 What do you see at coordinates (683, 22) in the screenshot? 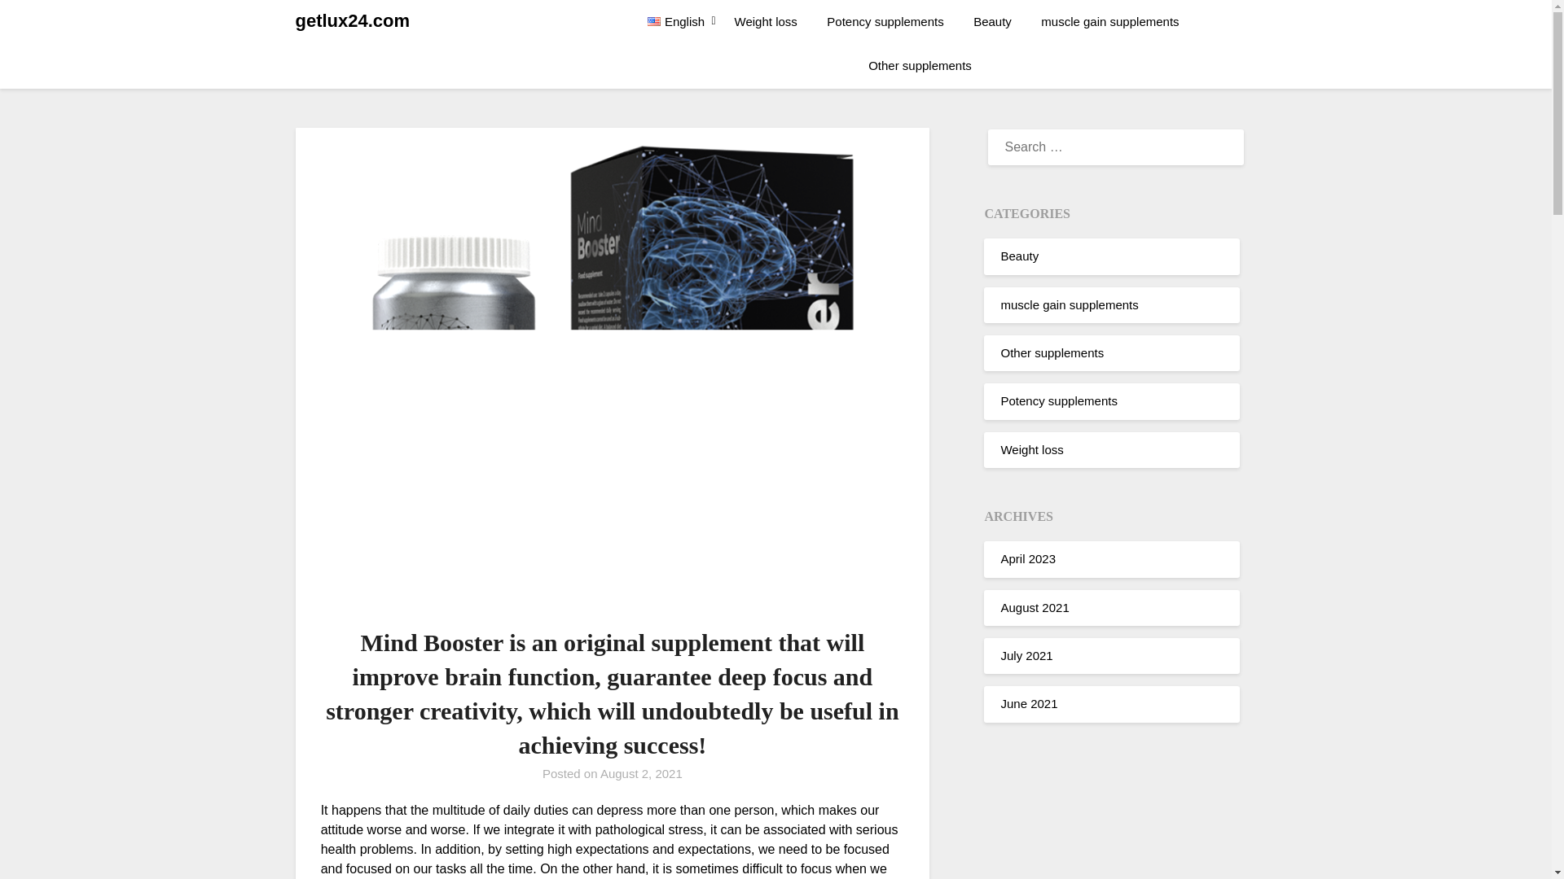
I see `English` at bounding box center [683, 22].